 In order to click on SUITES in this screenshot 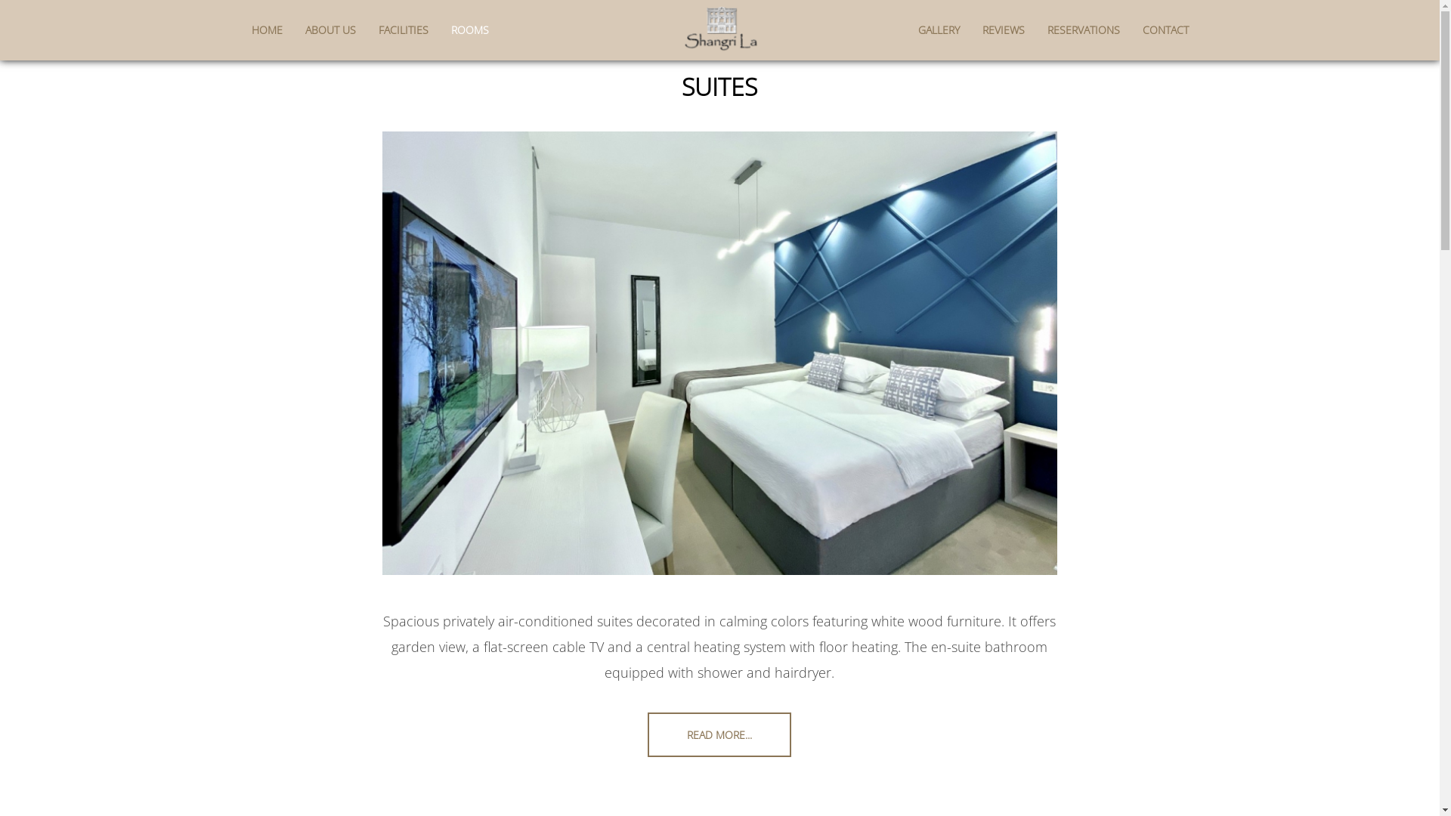, I will do `click(719, 86)`.